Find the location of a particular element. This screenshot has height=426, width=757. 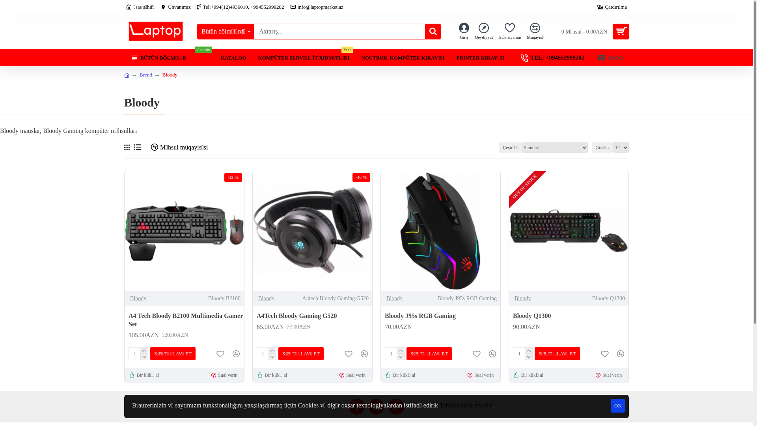

Qeydiyyat is located at coordinates (484, 32).